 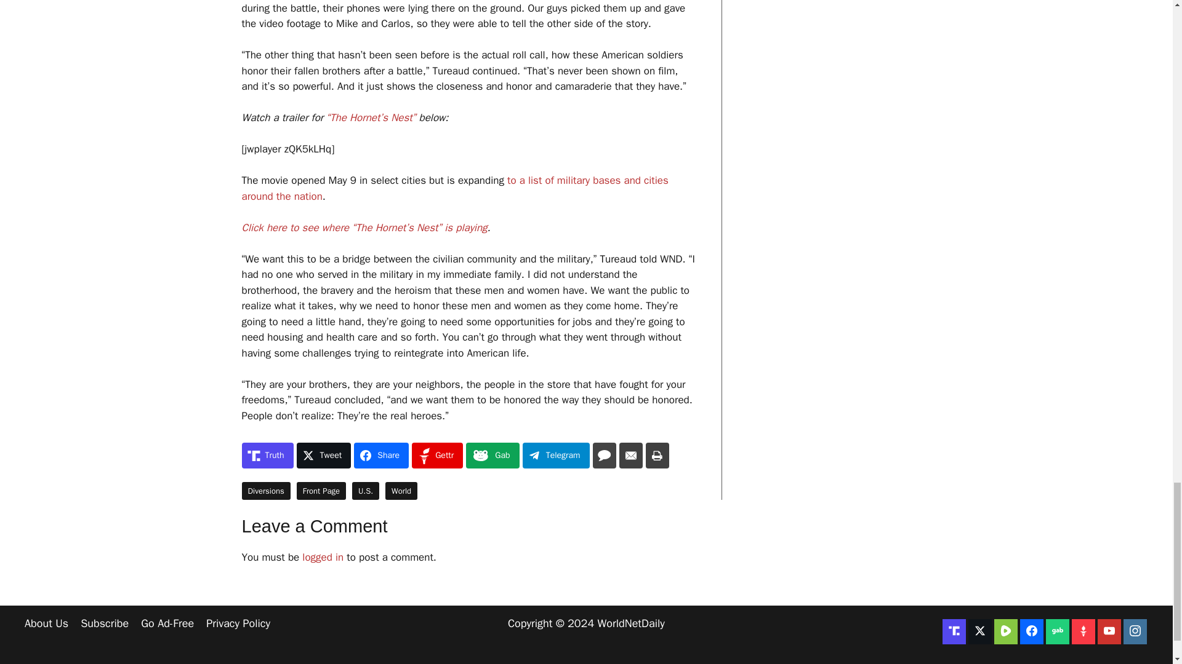 I want to click on Share on Share, so click(x=381, y=456).